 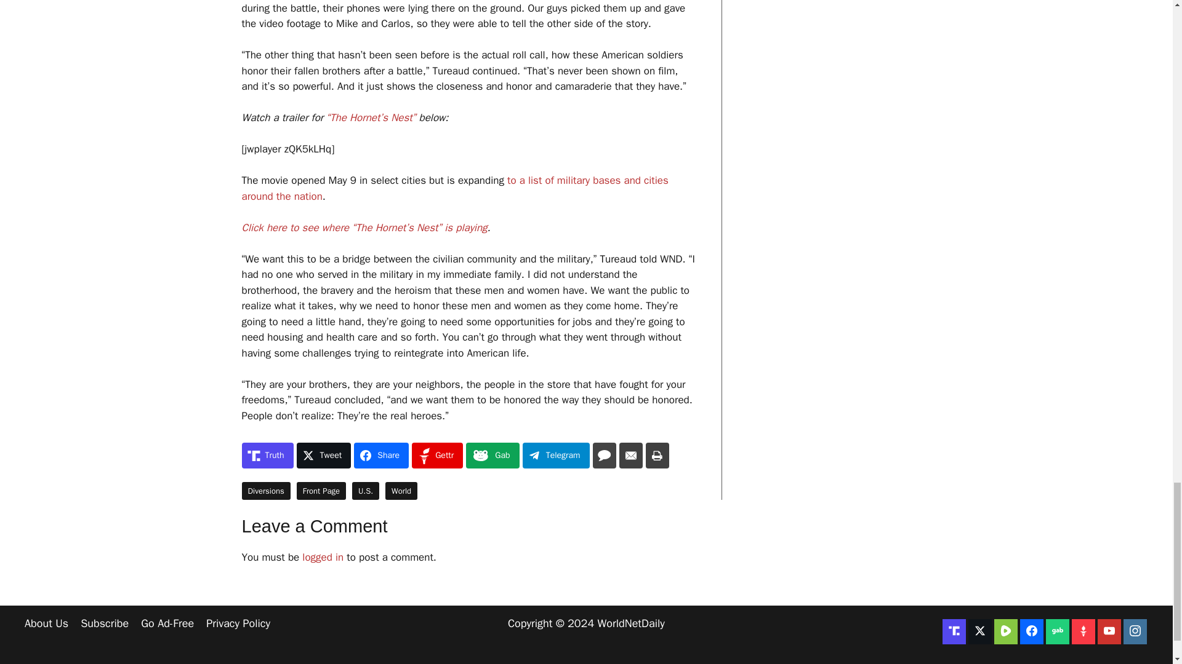 I want to click on Share on Share, so click(x=381, y=456).